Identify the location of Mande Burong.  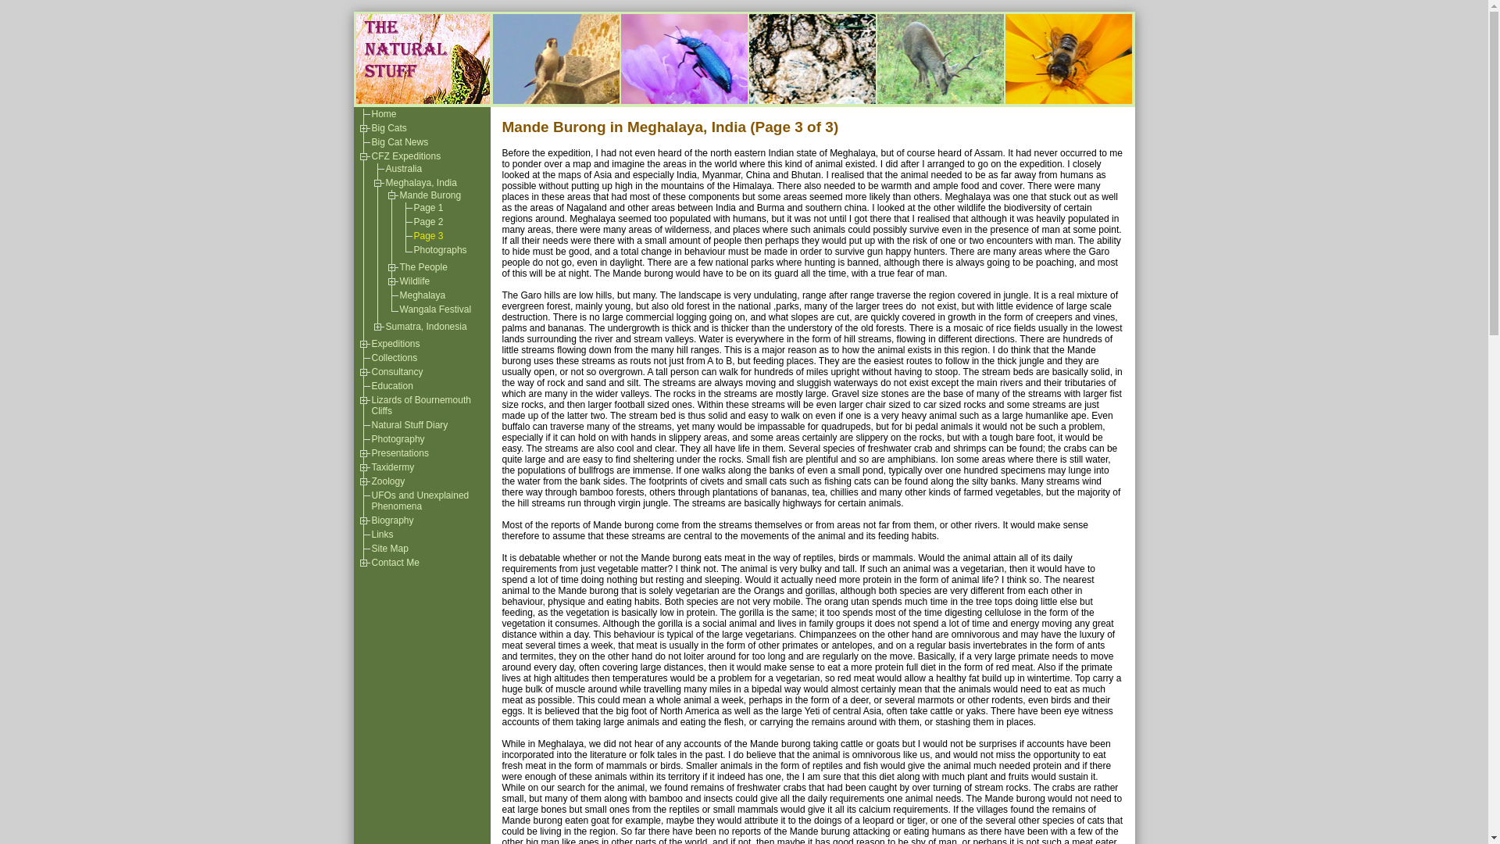
(431, 195).